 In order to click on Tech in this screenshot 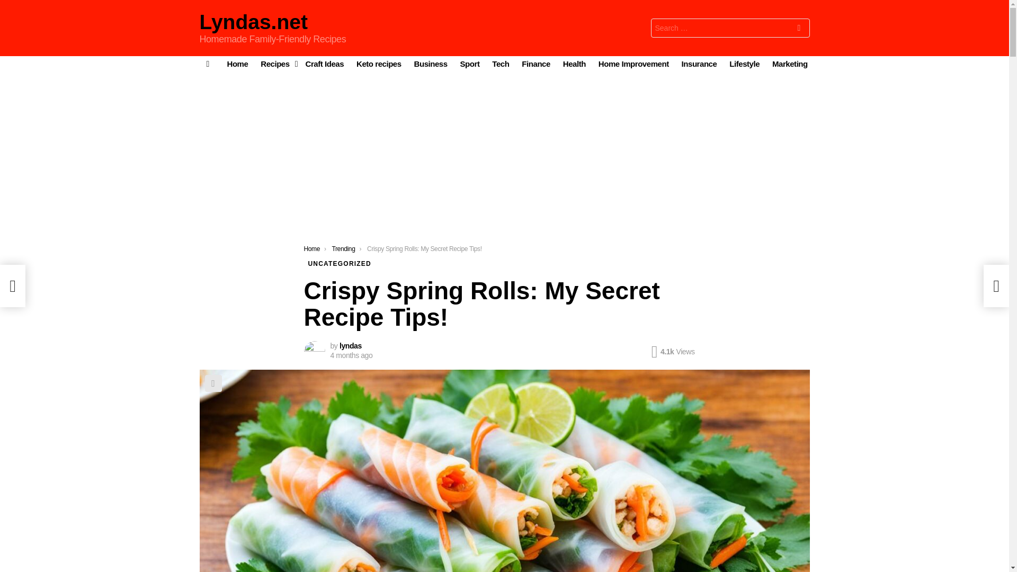, I will do `click(501, 64)`.